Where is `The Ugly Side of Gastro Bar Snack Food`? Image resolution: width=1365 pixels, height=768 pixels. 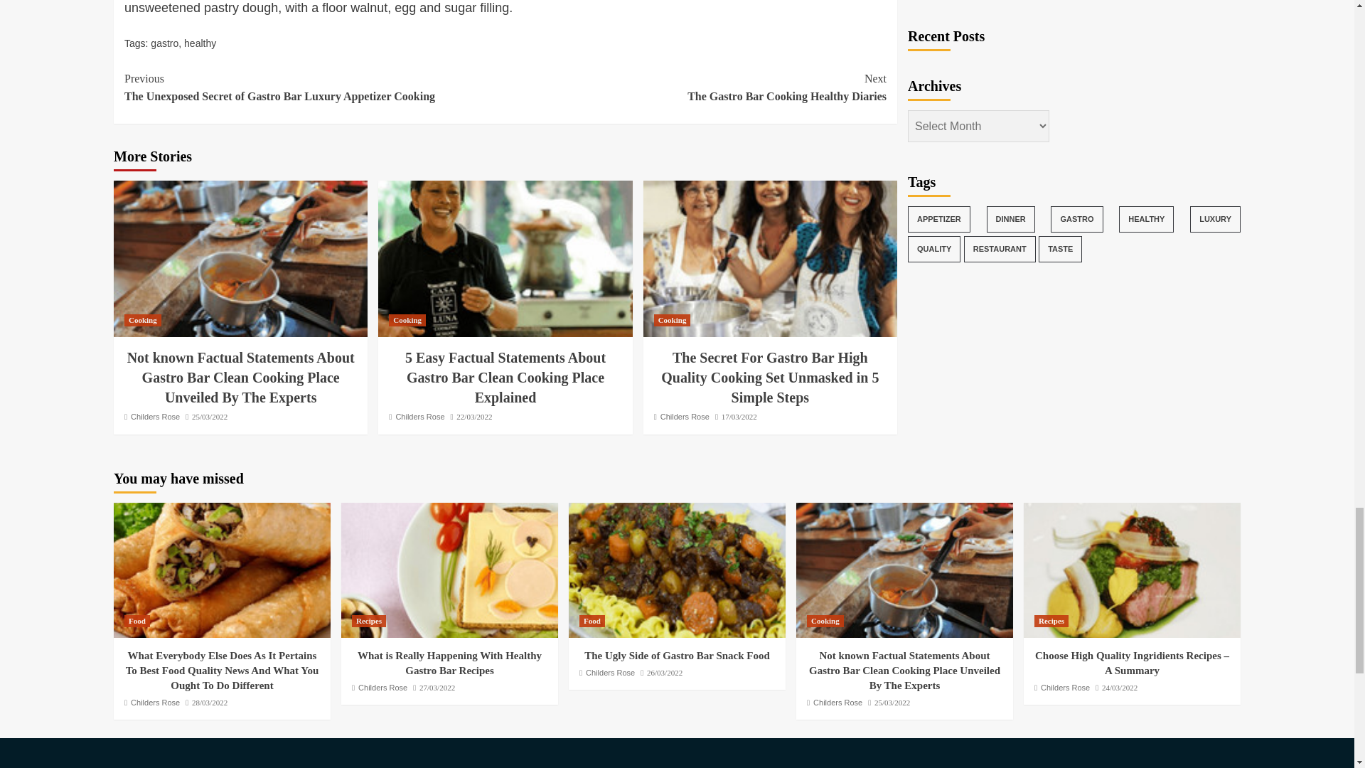 The Ugly Side of Gastro Bar Snack Food is located at coordinates (677, 570).